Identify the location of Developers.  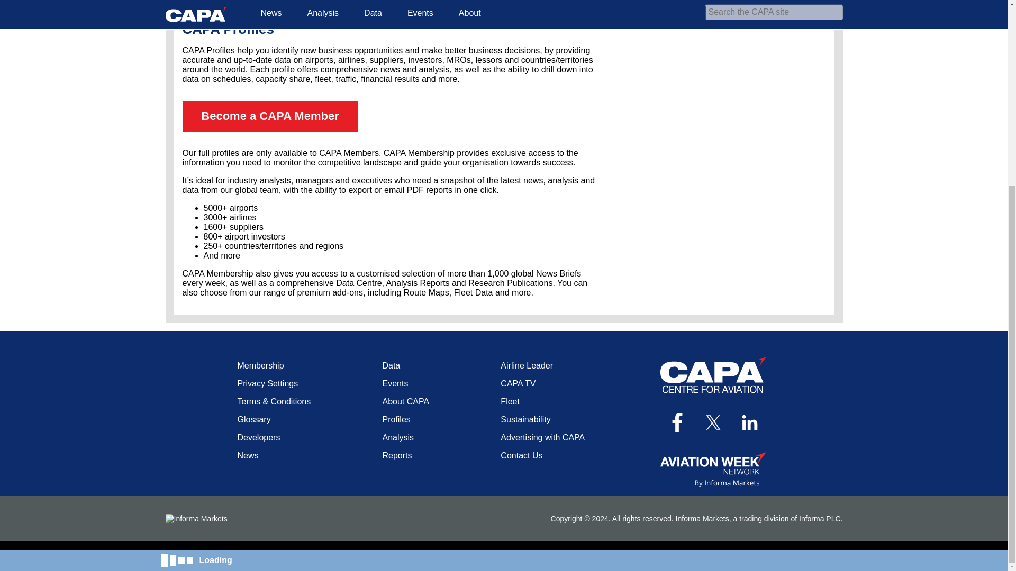
(258, 437).